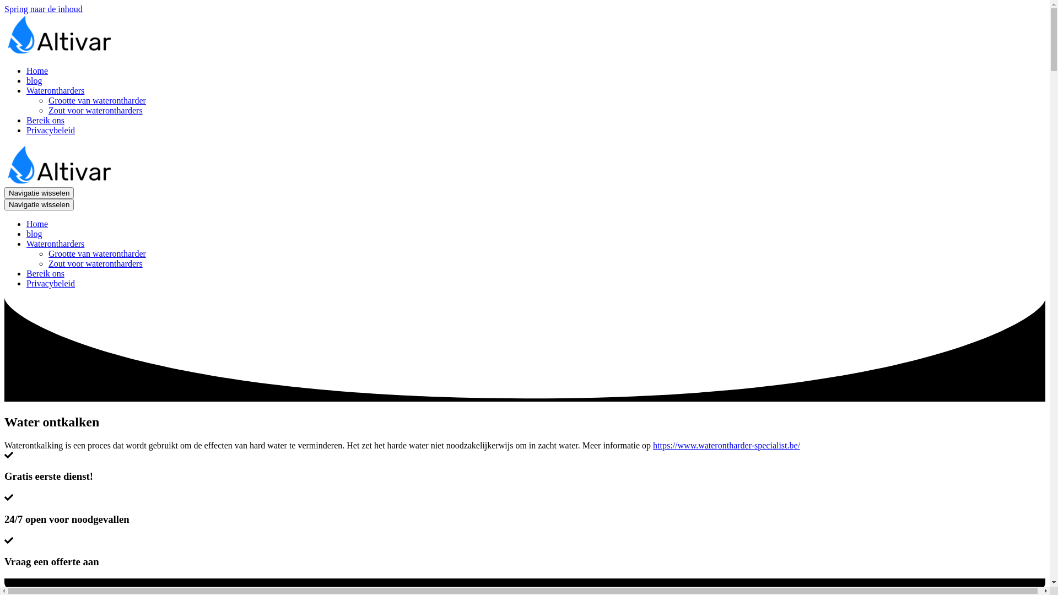  Describe the element at coordinates (726, 445) in the screenshot. I see `https://www.waterontharder-specialist.be/` at that location.